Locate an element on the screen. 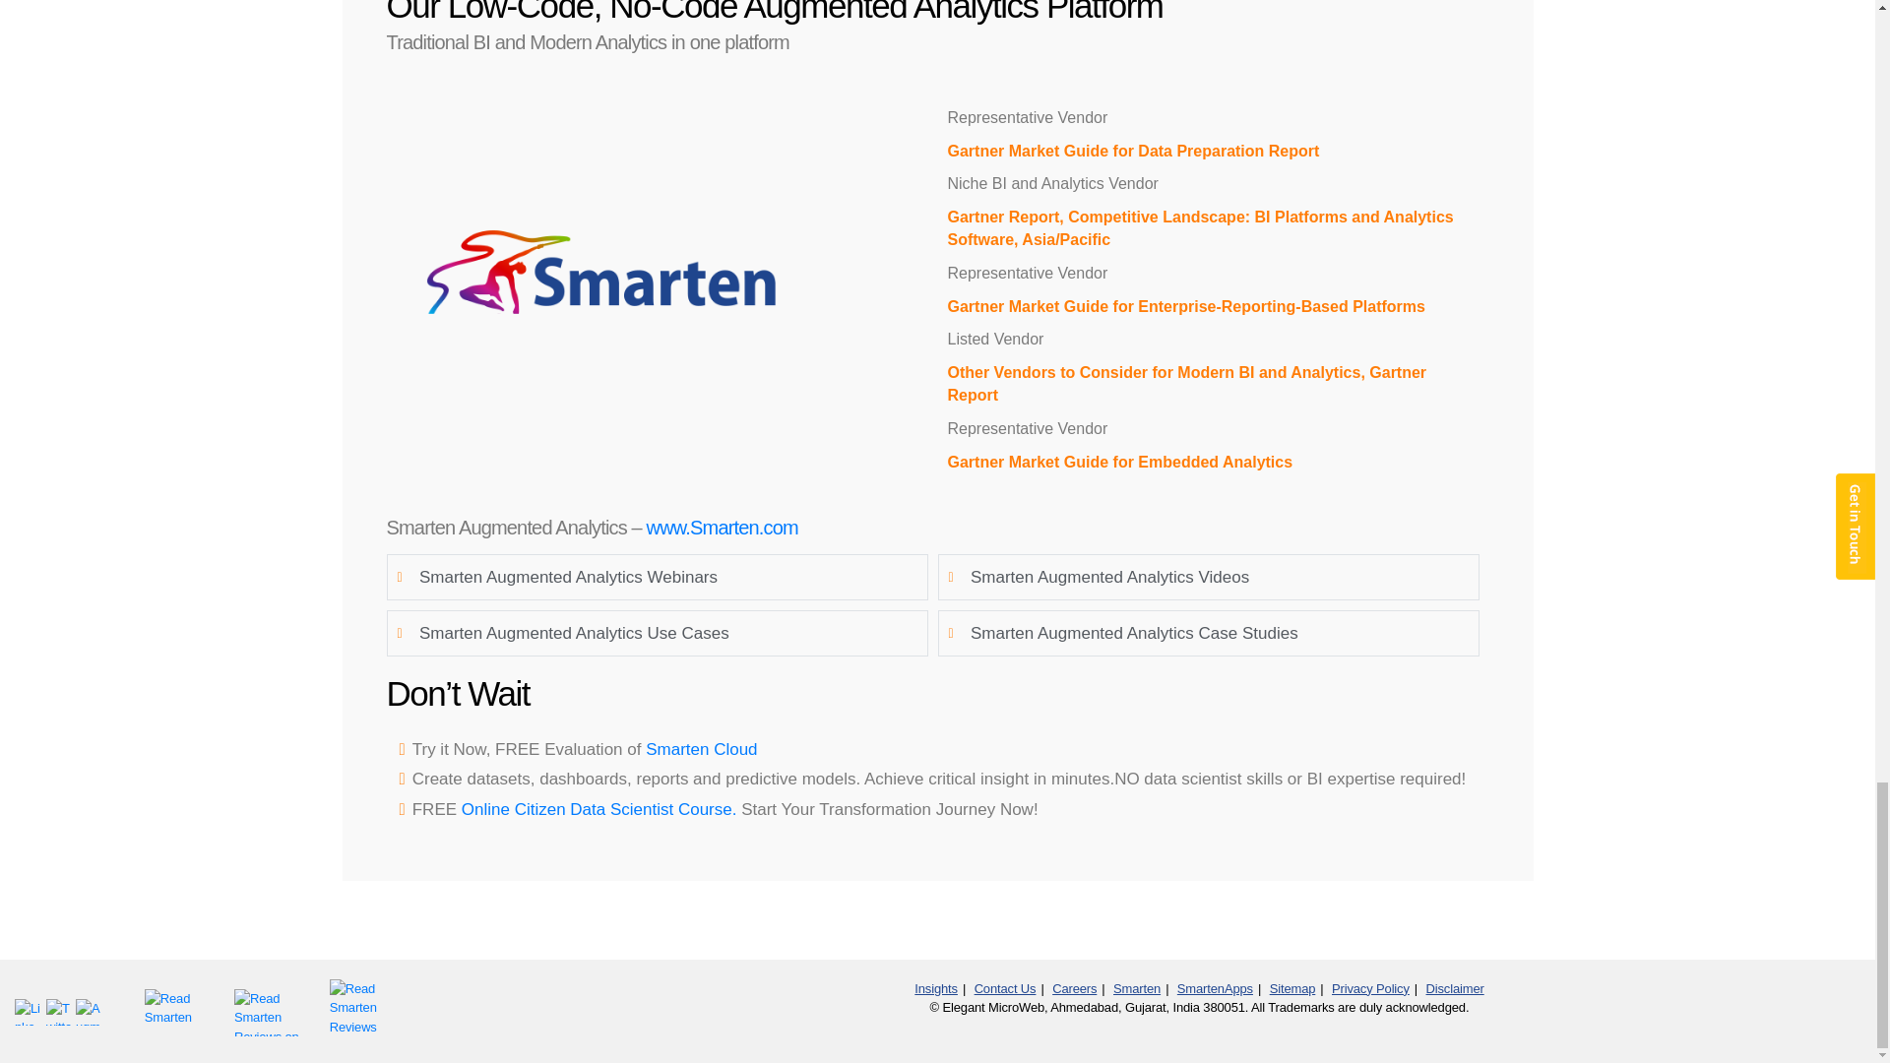 The image size is (1890, 1063). Read Smarten Reviews on GetApp is located at coordinates (270, 1008).